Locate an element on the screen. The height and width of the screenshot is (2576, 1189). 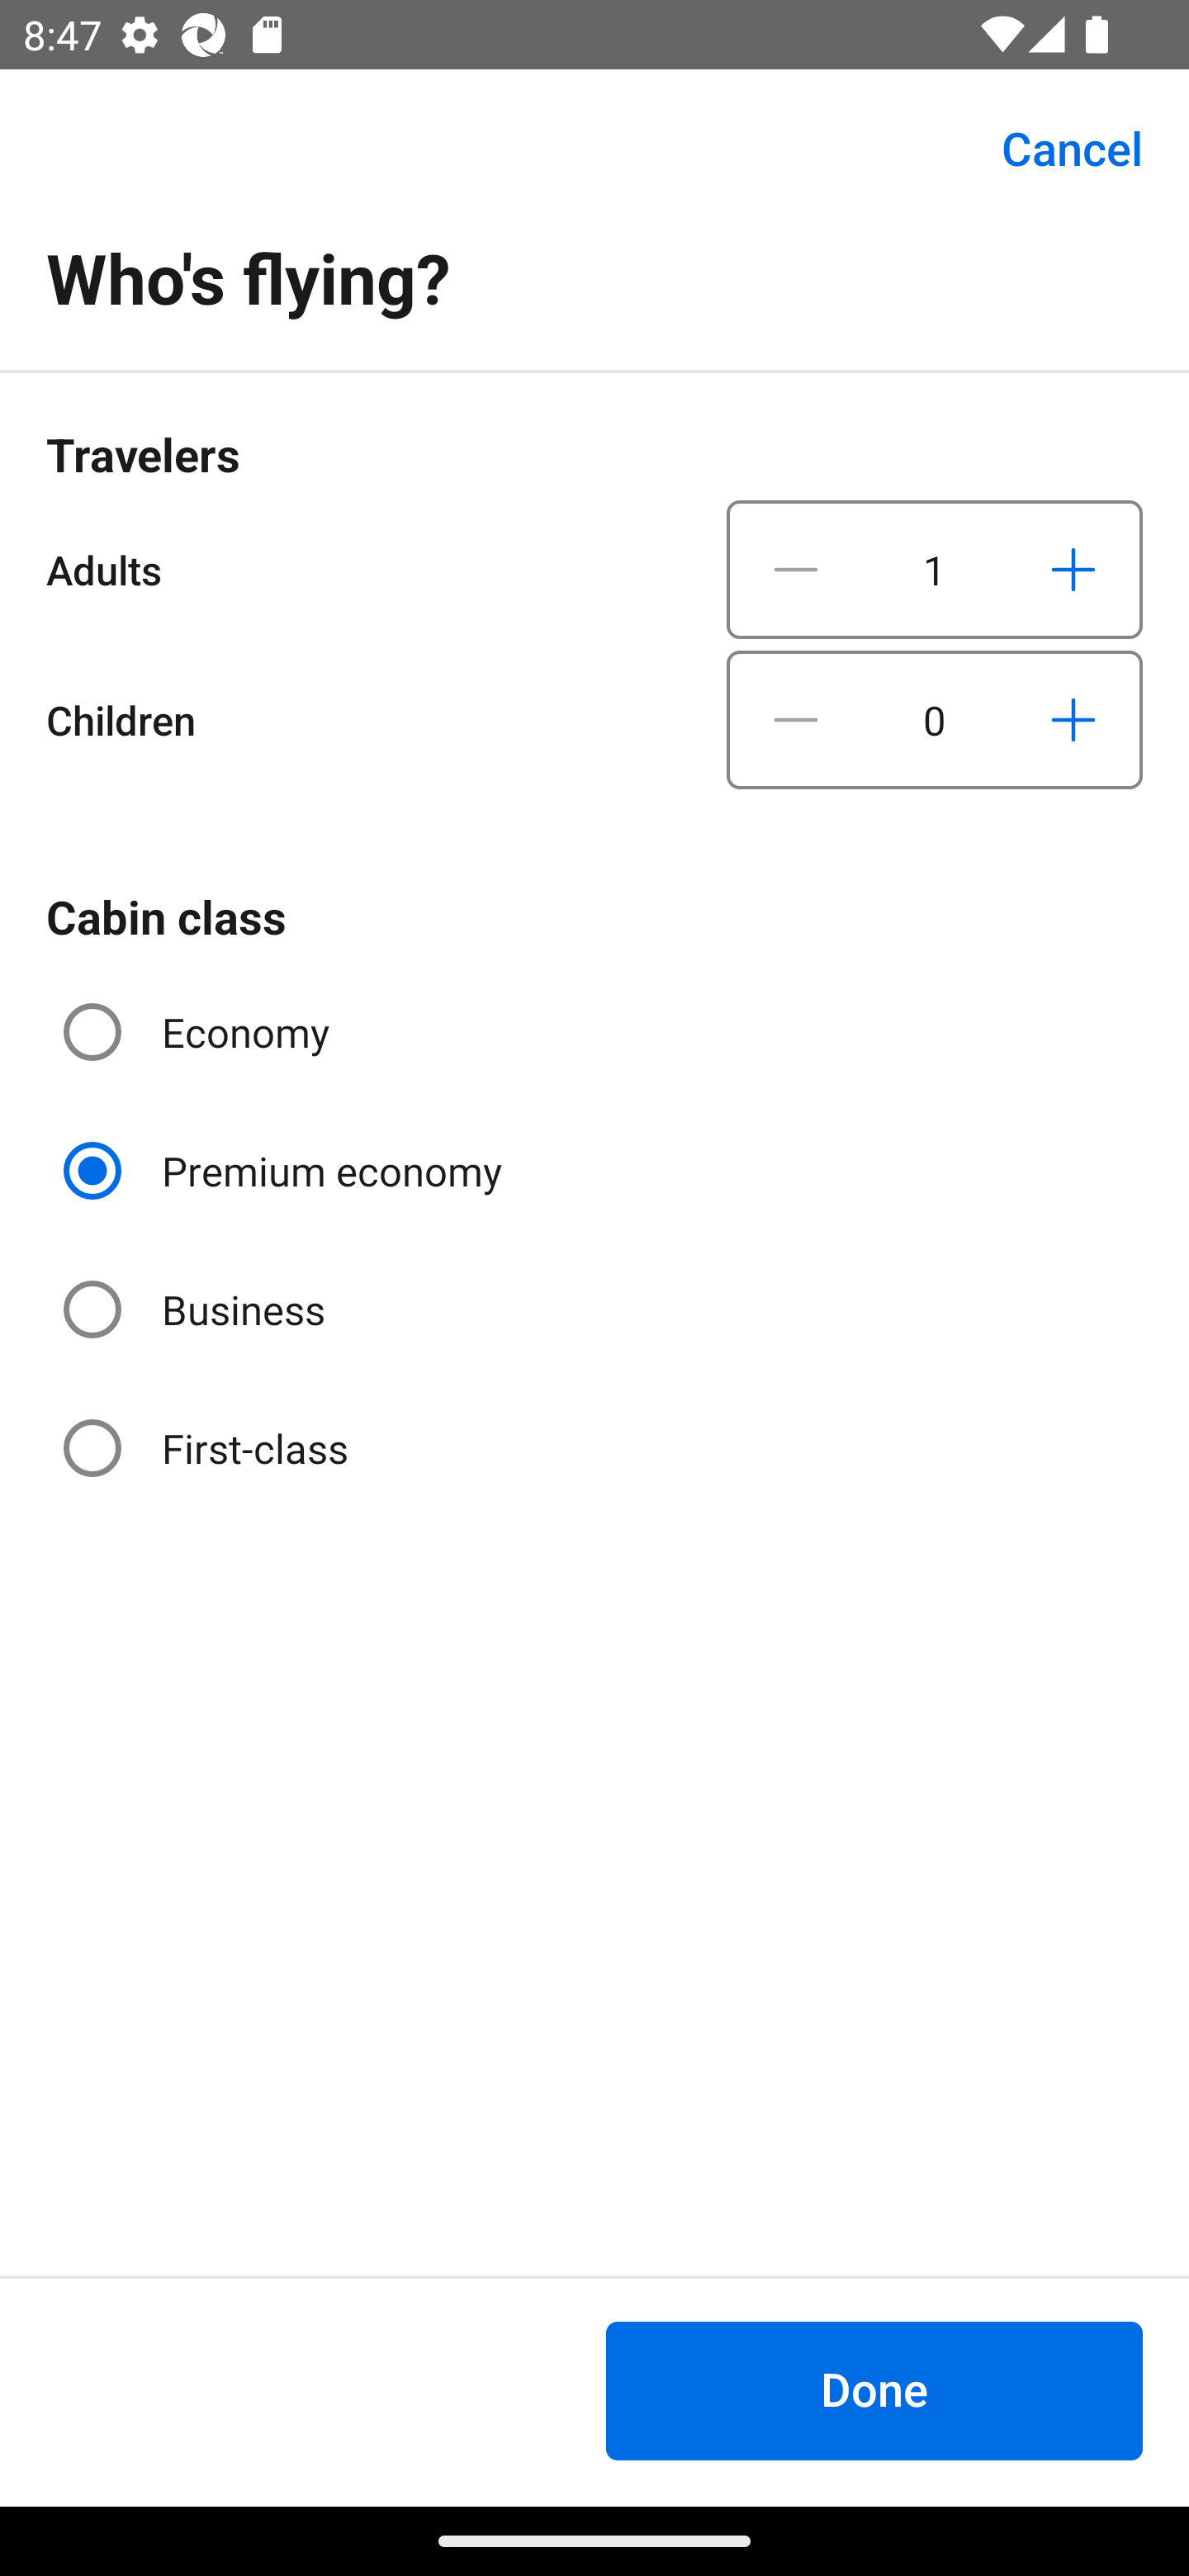
Economy is located at coordinates (200, 1032).